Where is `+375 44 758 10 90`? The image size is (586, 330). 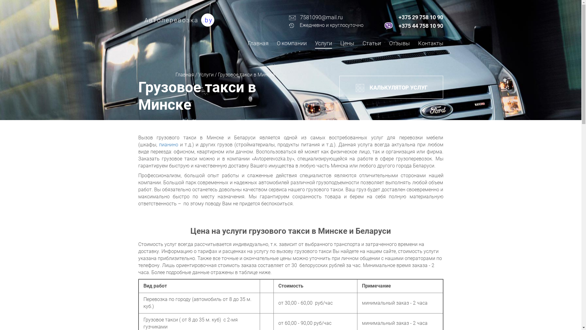
+375 44 758 10 90 is located at coordinates (421, 26).